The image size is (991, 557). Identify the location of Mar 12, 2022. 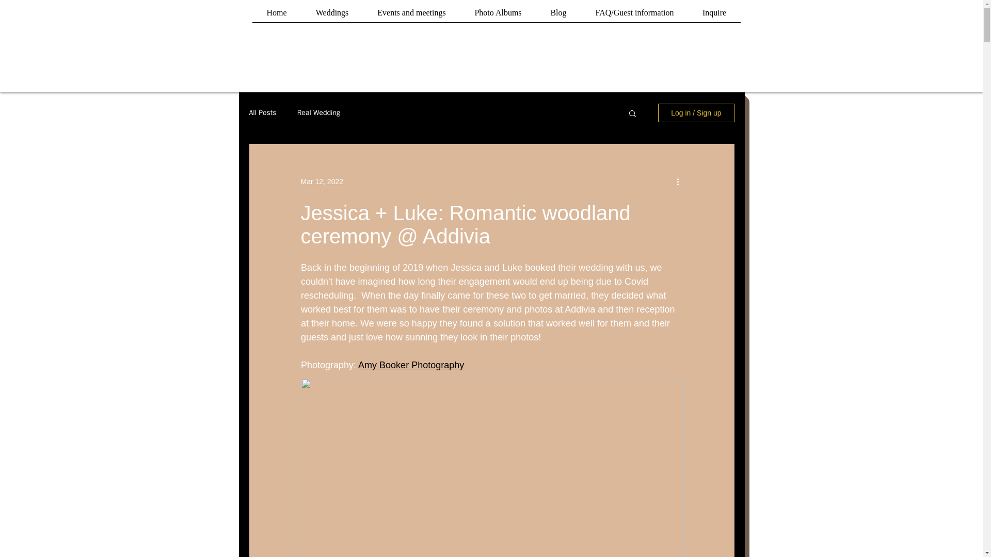
(321, 182).